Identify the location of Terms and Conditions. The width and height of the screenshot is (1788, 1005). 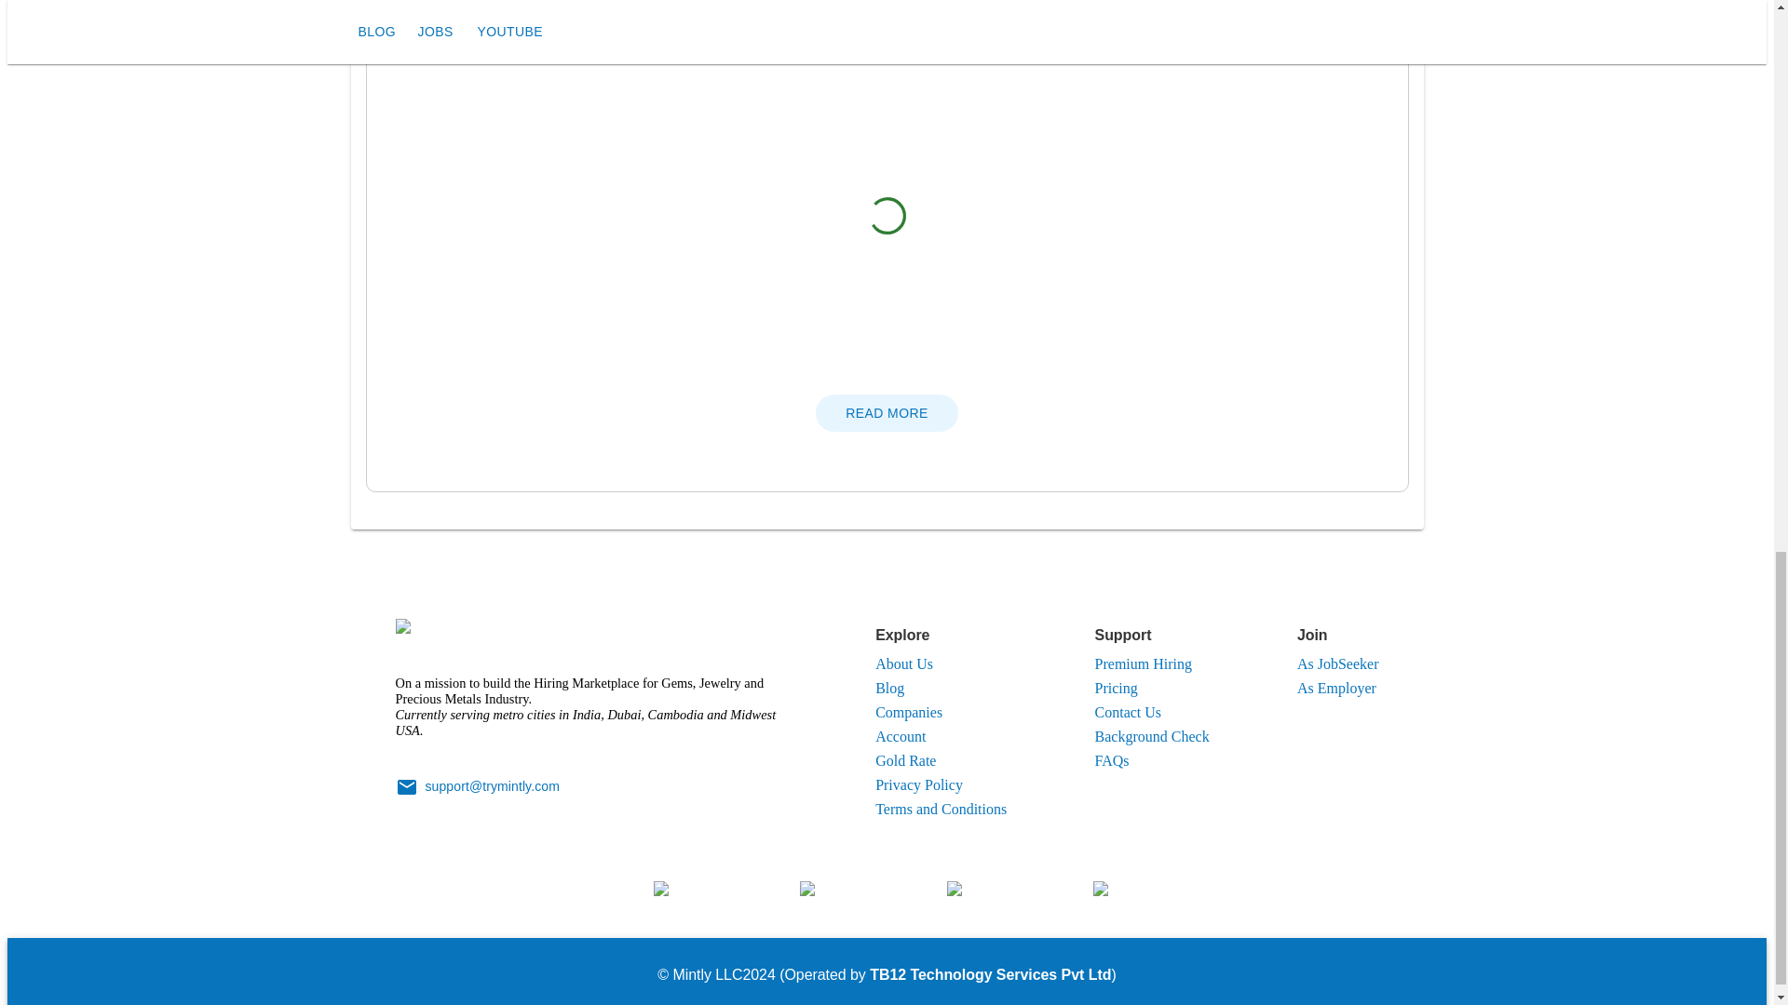
(941, 809).